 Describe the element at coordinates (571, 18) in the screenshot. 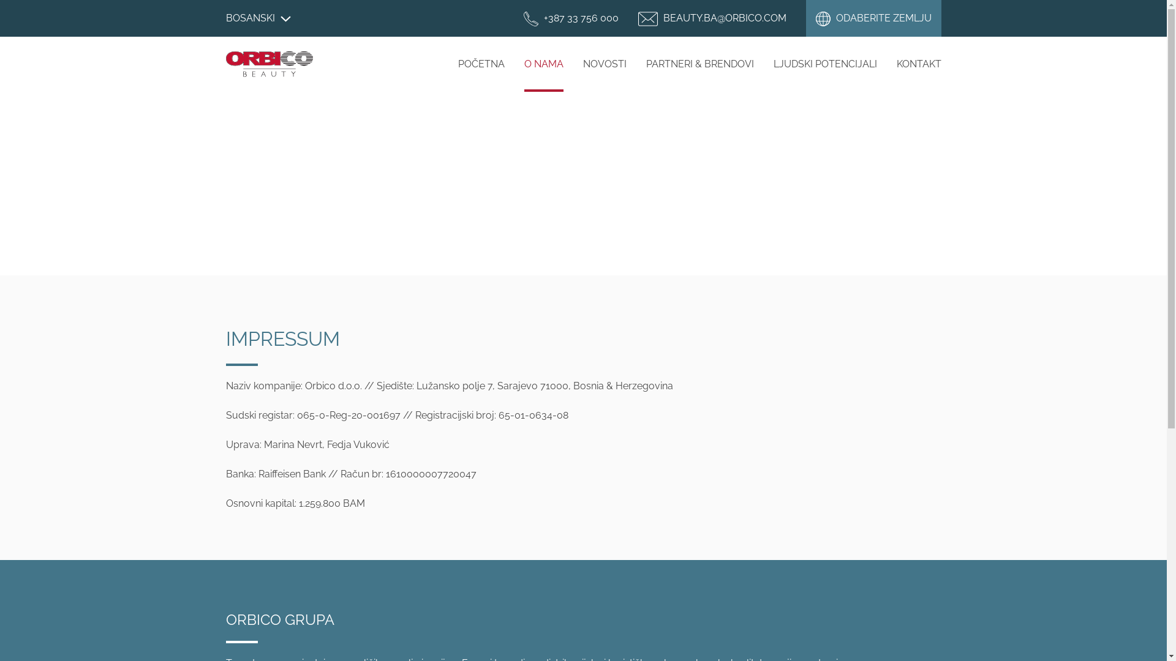

I see `+387 33 756 000` at that location.